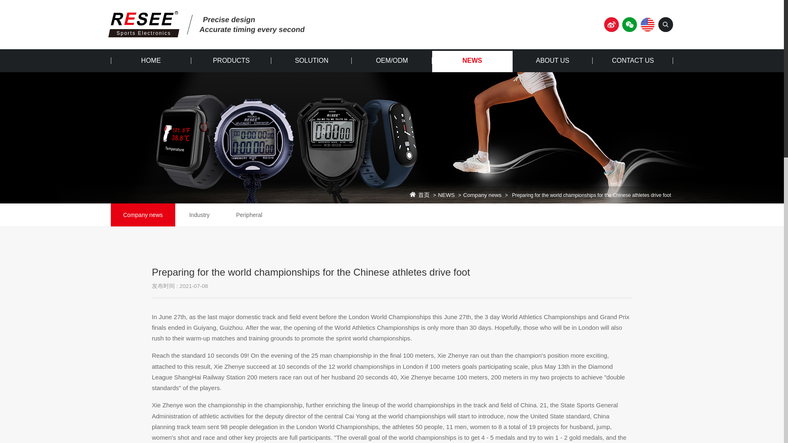 Image resolution: width=788 pixels, height=443 pixels. Describe the element at coordinates (311, 61) in the screenshot. I see `SOLUTION` at that location.